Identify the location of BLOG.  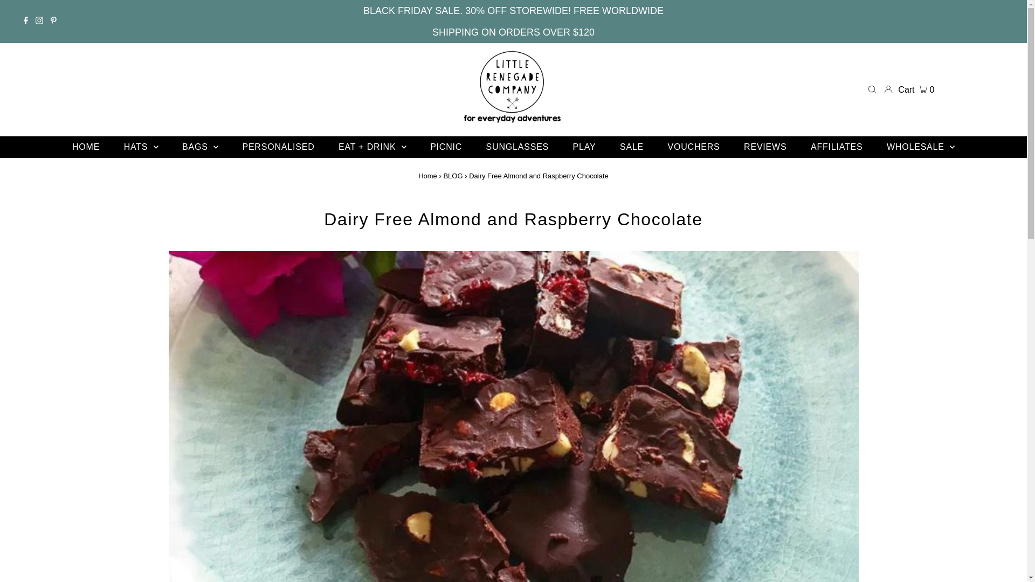
(453, 176).